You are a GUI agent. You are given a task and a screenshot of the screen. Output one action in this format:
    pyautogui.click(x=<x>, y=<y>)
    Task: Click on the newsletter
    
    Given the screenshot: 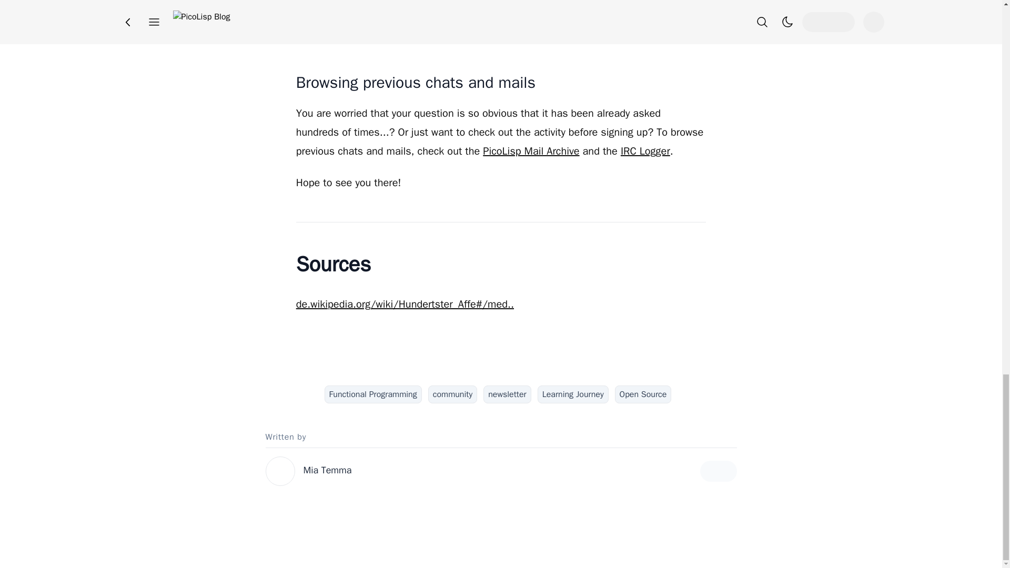 What is the action you would take?
    pyautogui.click(x=507, y=394)
    